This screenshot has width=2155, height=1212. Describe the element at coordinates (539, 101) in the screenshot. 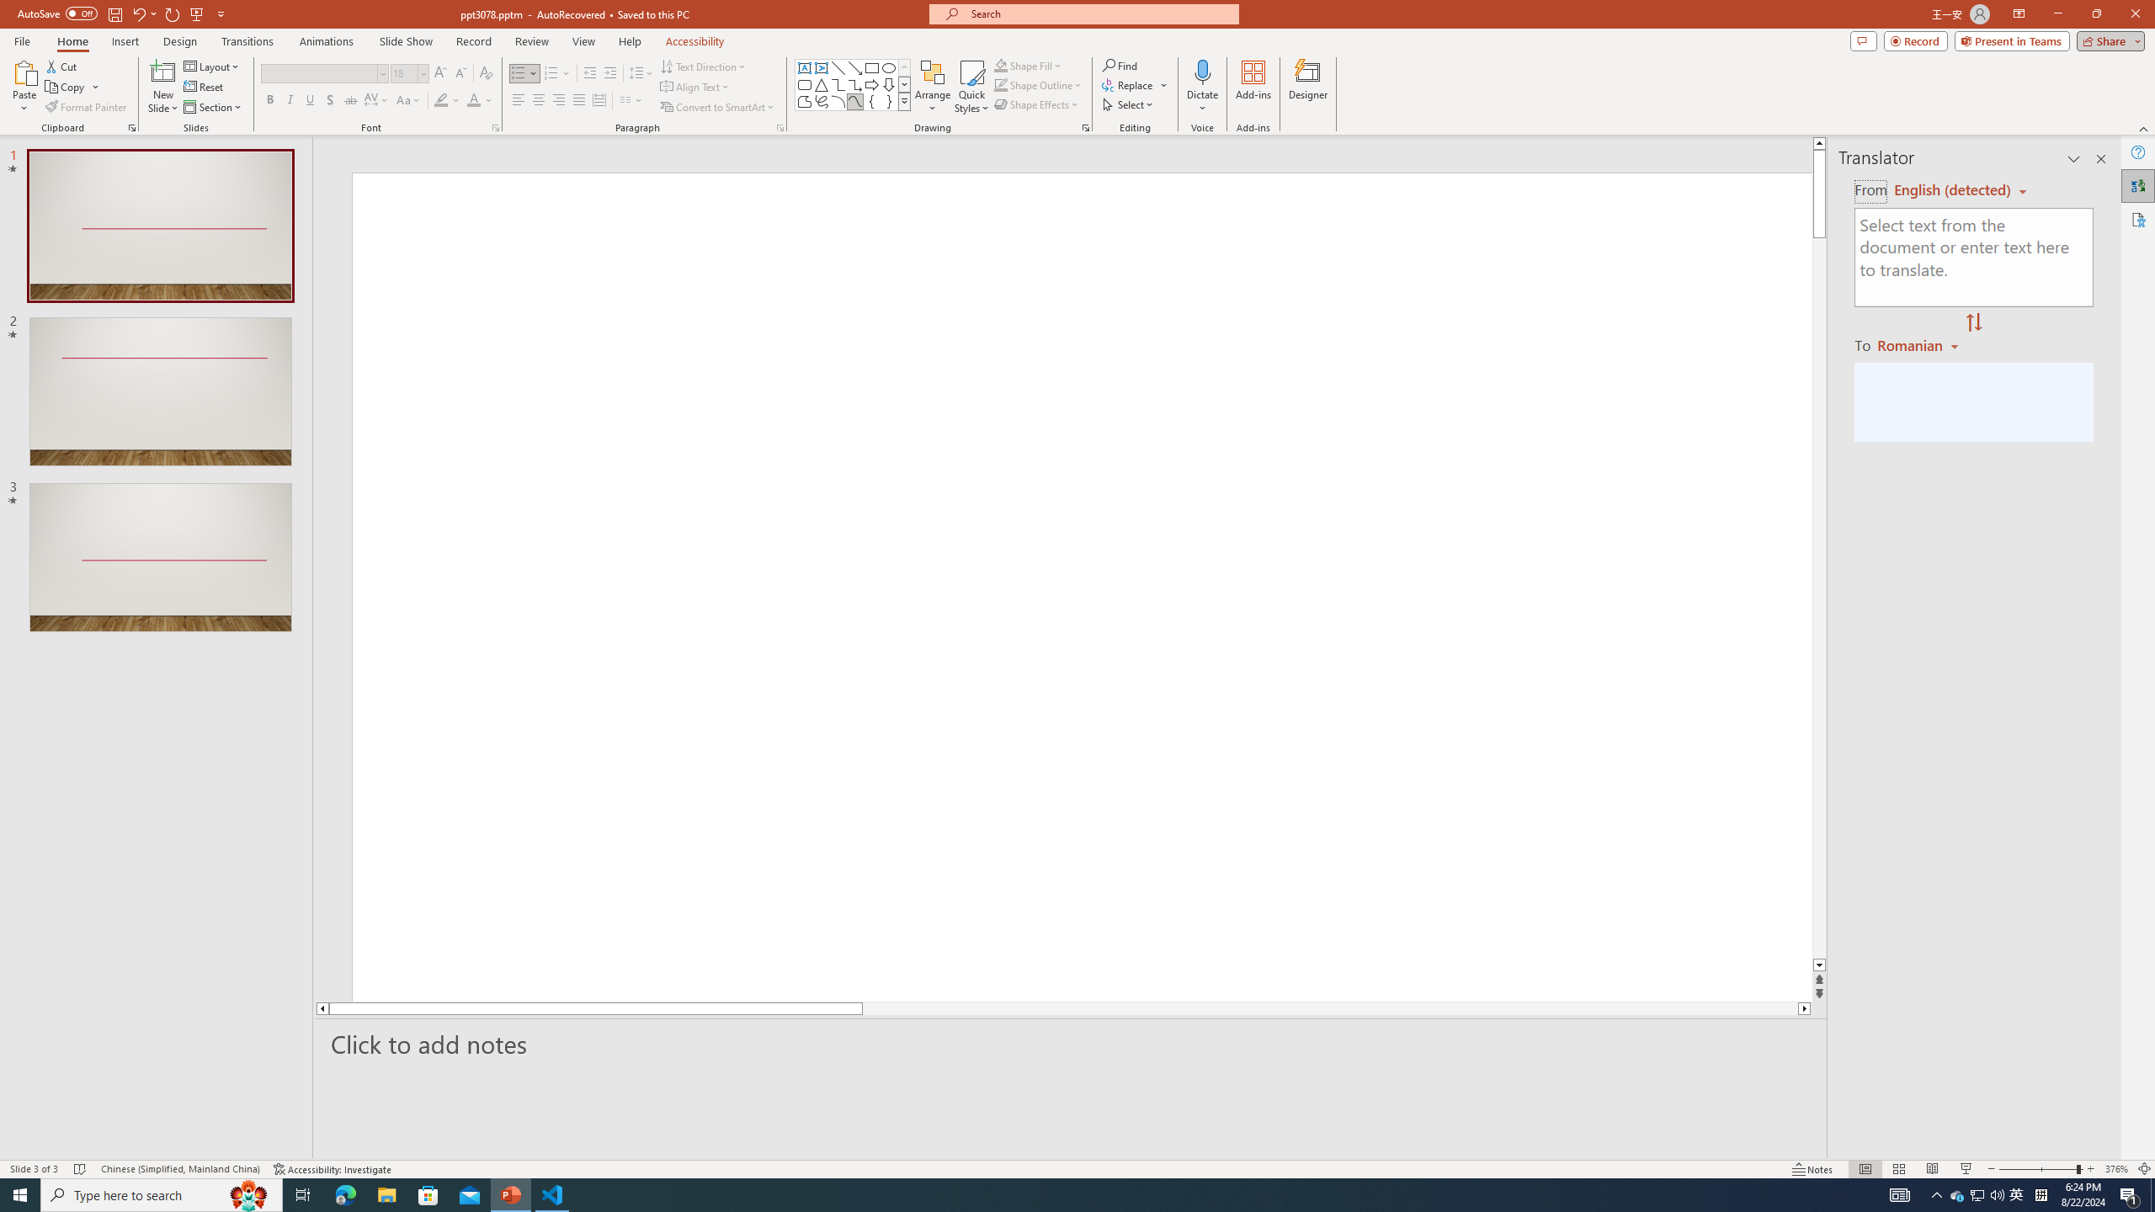

I see `Center` at that location.